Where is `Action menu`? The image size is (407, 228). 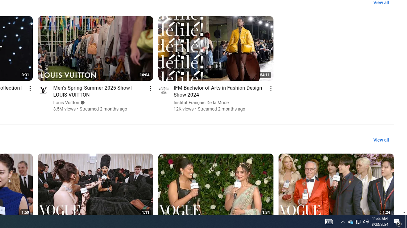 Action menu is located at coordinates (271, 88).